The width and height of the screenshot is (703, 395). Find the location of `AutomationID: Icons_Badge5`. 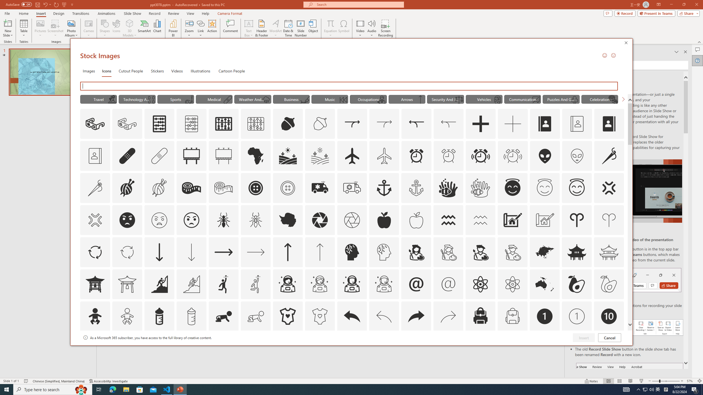

AutomationID: Icons_Badge5 is located at coordinates (320, 348).